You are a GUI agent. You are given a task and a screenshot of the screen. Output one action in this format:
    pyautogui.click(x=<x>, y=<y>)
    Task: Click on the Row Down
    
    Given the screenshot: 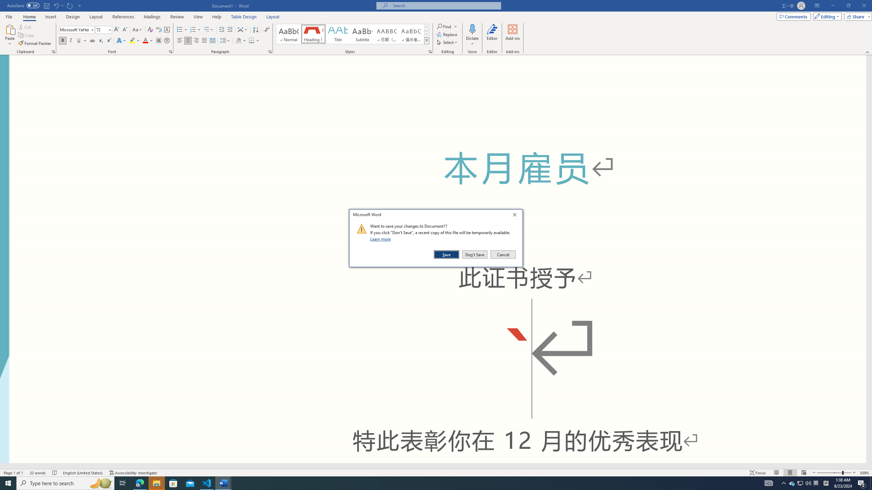 What is the action you would take?
    pyautogui.click(x=426, y=34)
    